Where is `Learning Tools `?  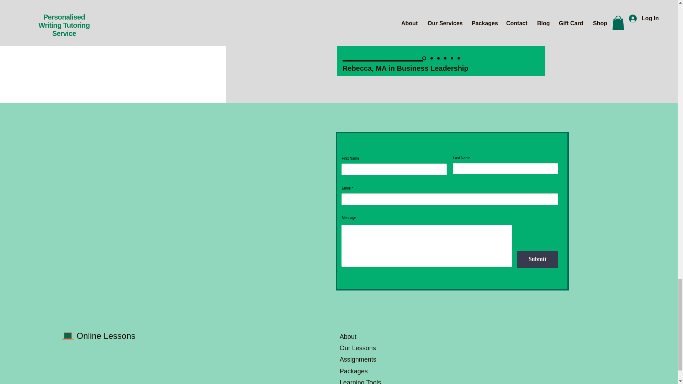
Learning Tools  is located at coordinates (361, 381).